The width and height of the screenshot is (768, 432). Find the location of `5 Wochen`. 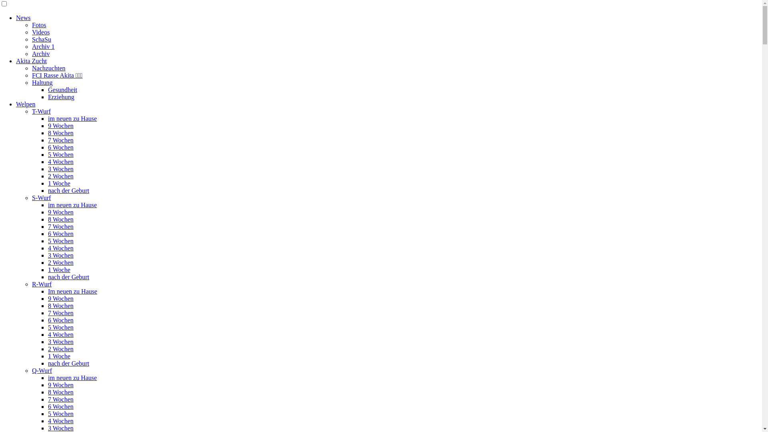

5 Wochen is located at coordinates (61, 327).